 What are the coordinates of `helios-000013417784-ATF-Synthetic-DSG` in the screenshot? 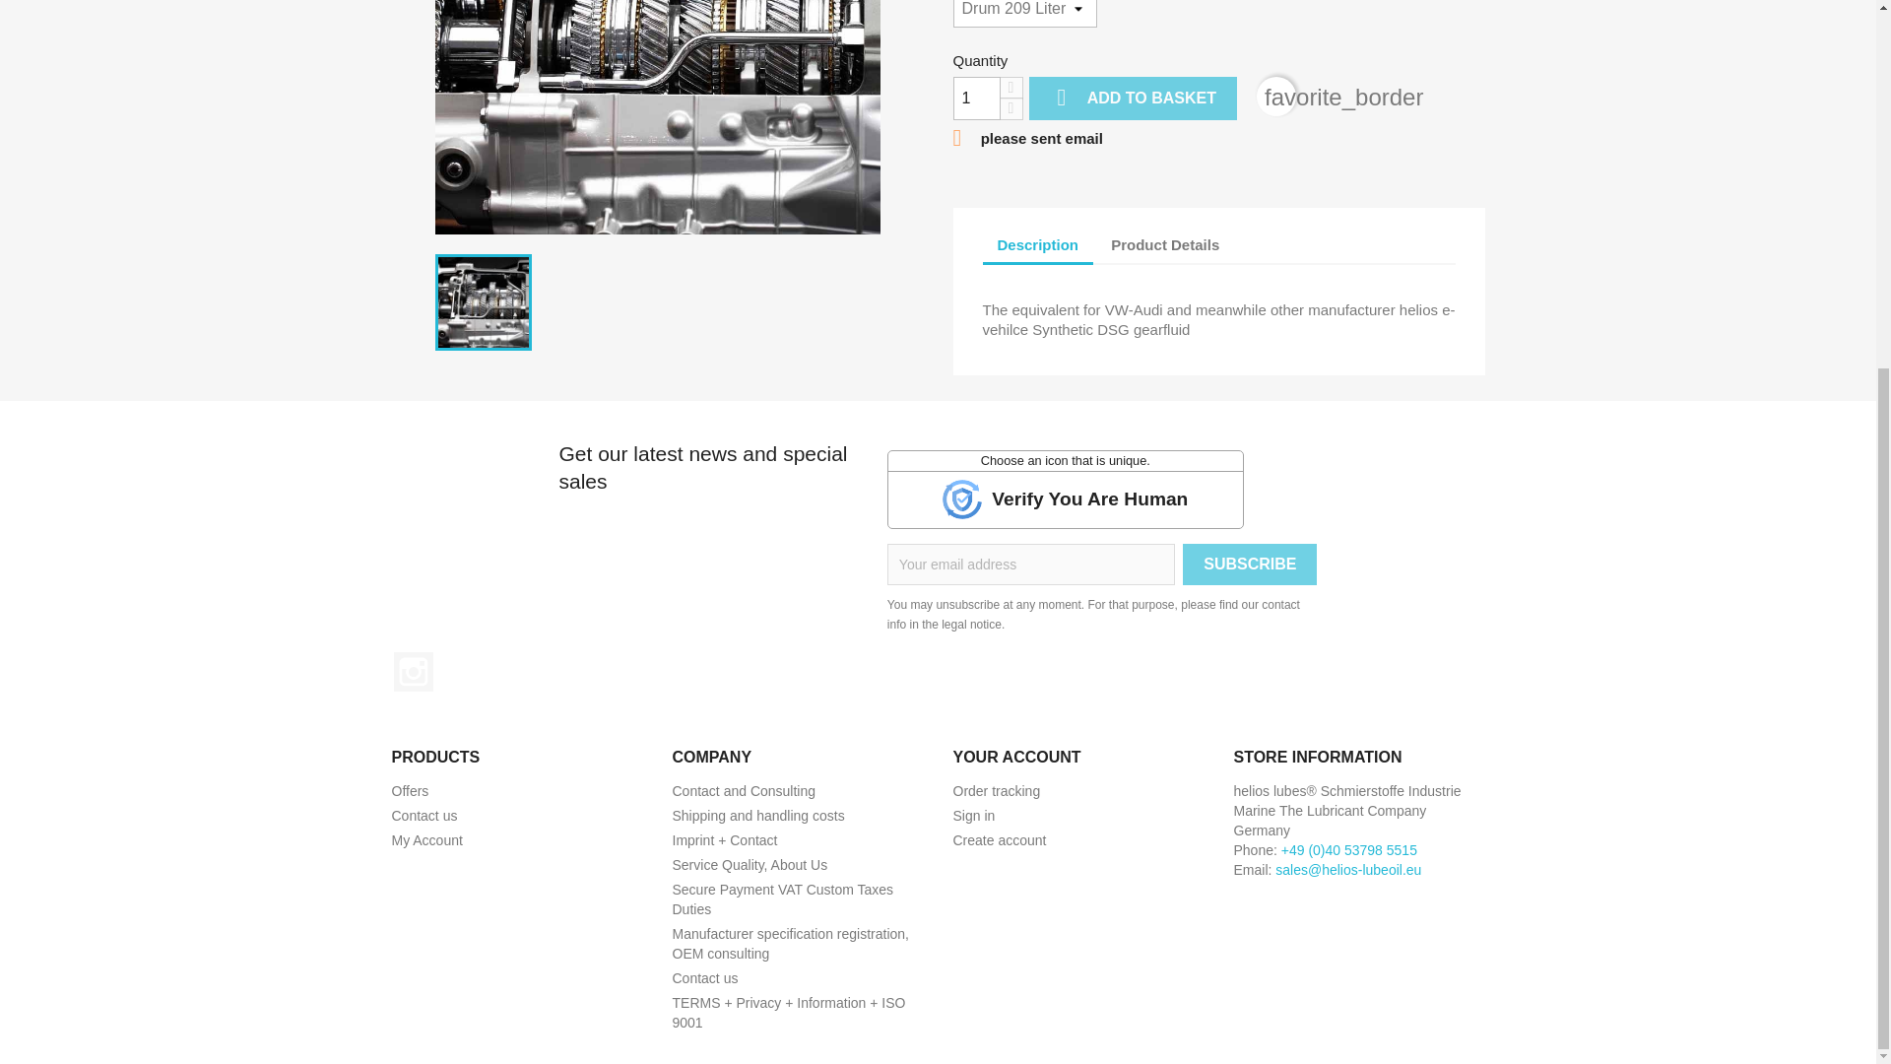 It's located at (483, 302).